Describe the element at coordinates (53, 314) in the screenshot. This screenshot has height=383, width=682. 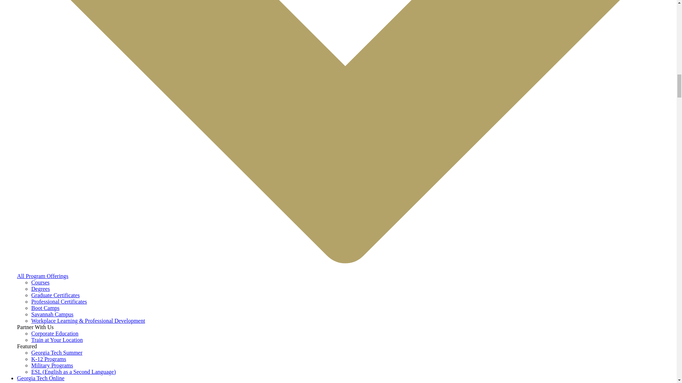
I see `Savannah Campus` at that location.